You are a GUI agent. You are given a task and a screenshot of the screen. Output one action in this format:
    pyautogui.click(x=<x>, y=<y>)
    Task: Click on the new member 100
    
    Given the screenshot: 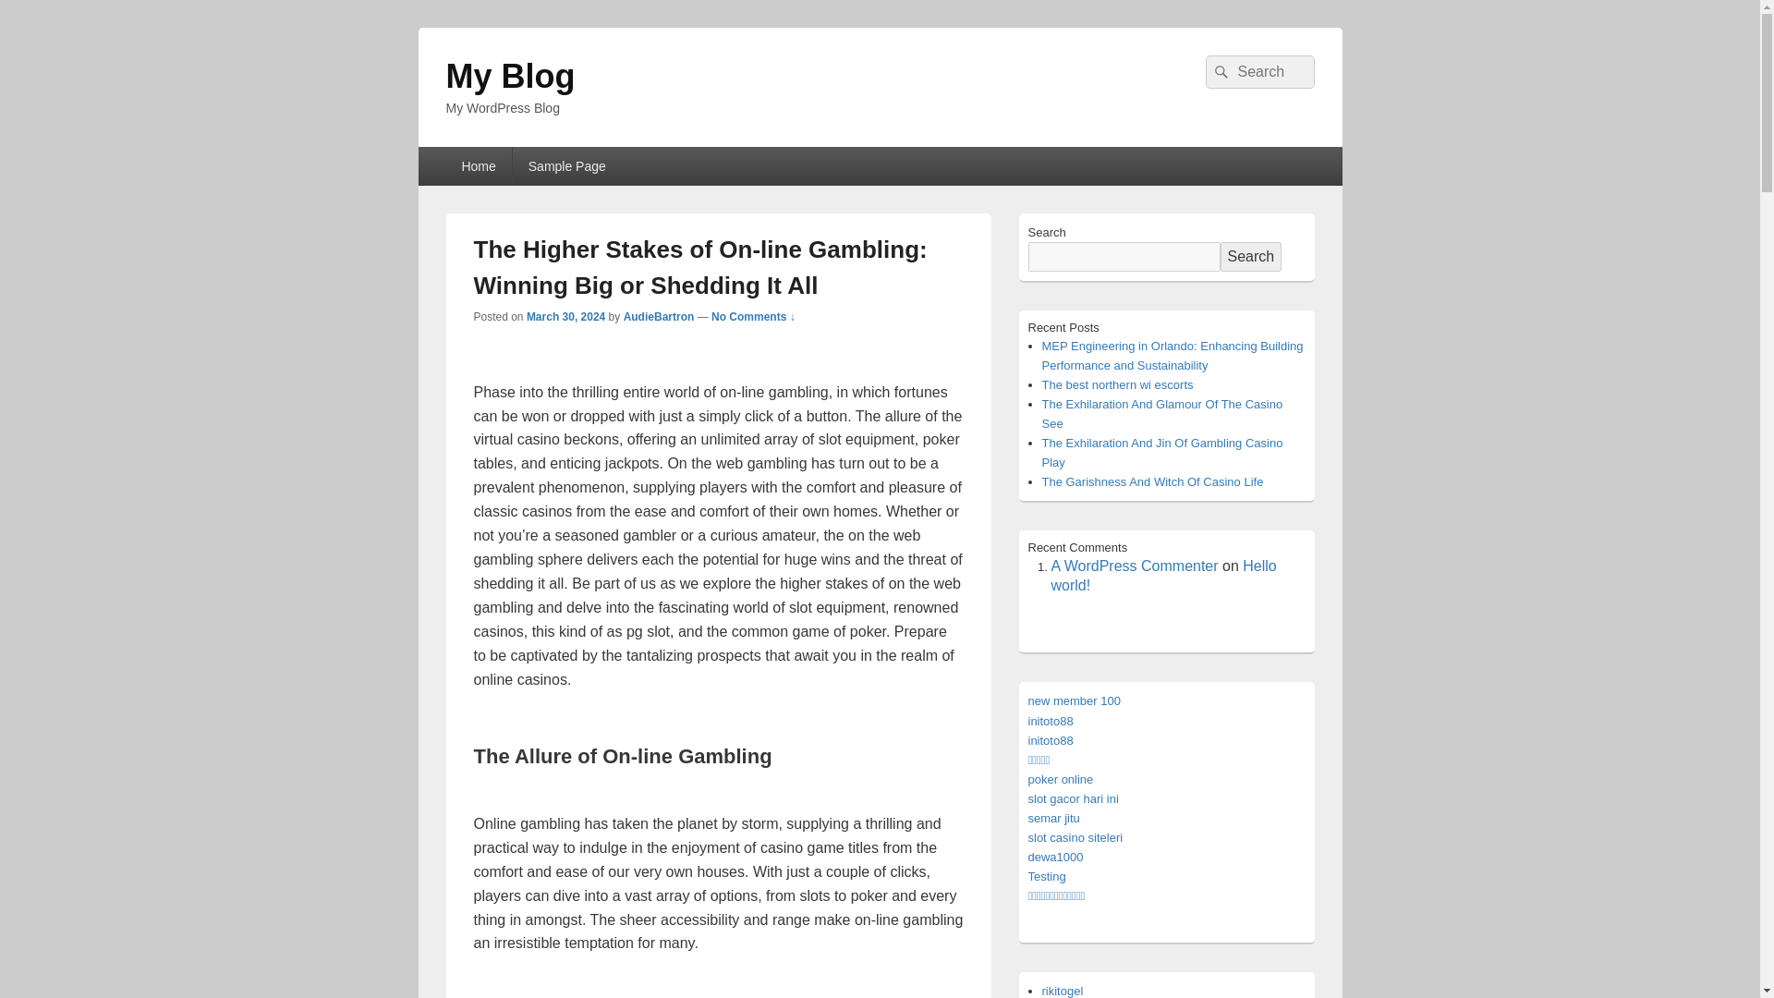 What is the action you would take?
    pyautogui.click(x=1073, y=700)
    